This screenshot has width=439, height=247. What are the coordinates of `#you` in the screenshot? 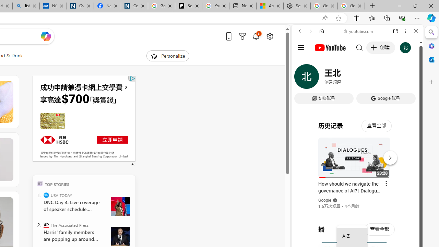 It's located at (357, 153).